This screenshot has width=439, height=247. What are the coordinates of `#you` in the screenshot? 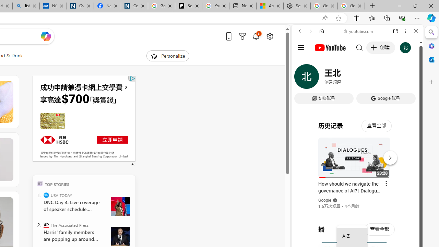 It's located at (357, 153).